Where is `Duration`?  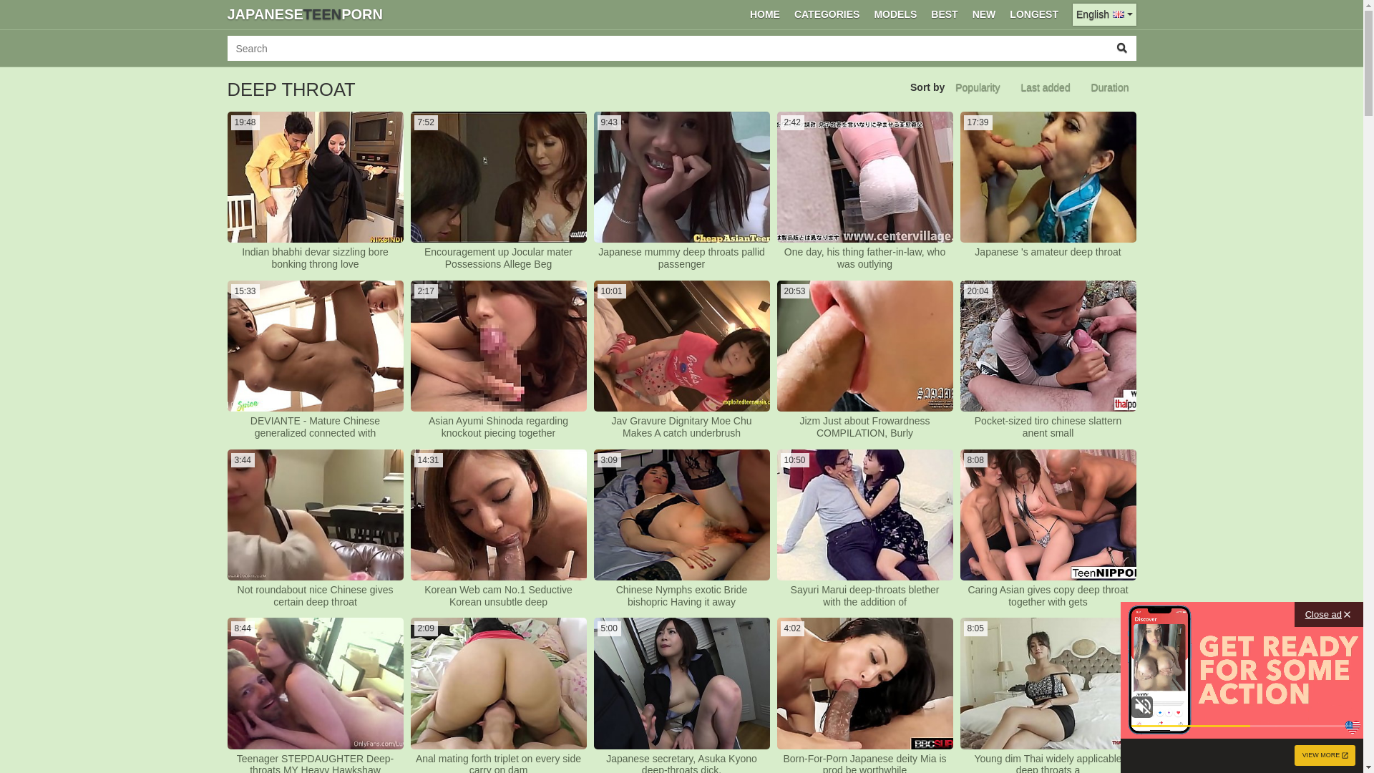
Duration is located at coordinates (1111, 87).